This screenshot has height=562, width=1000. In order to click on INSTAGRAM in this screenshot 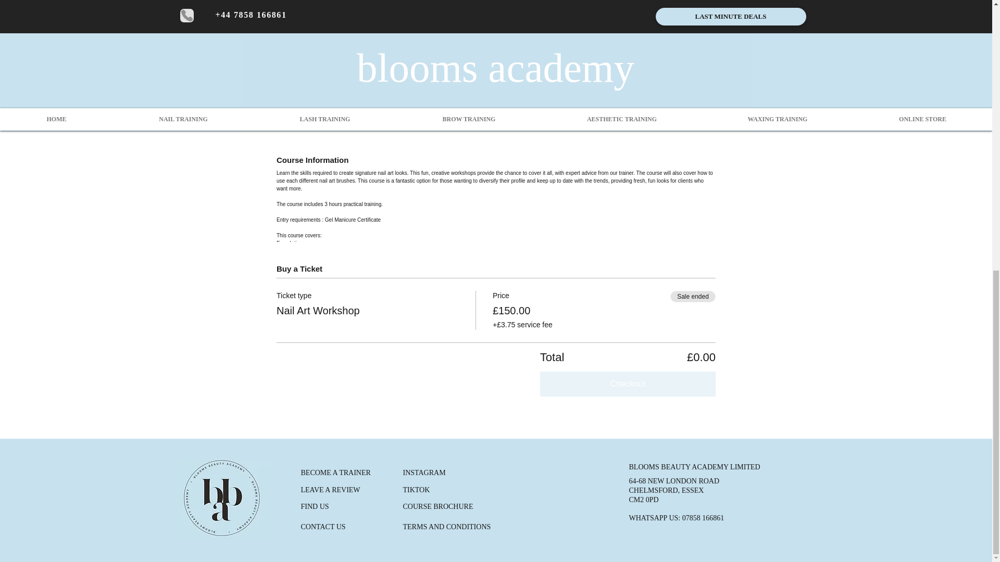, I will do `click(424, 472)`.